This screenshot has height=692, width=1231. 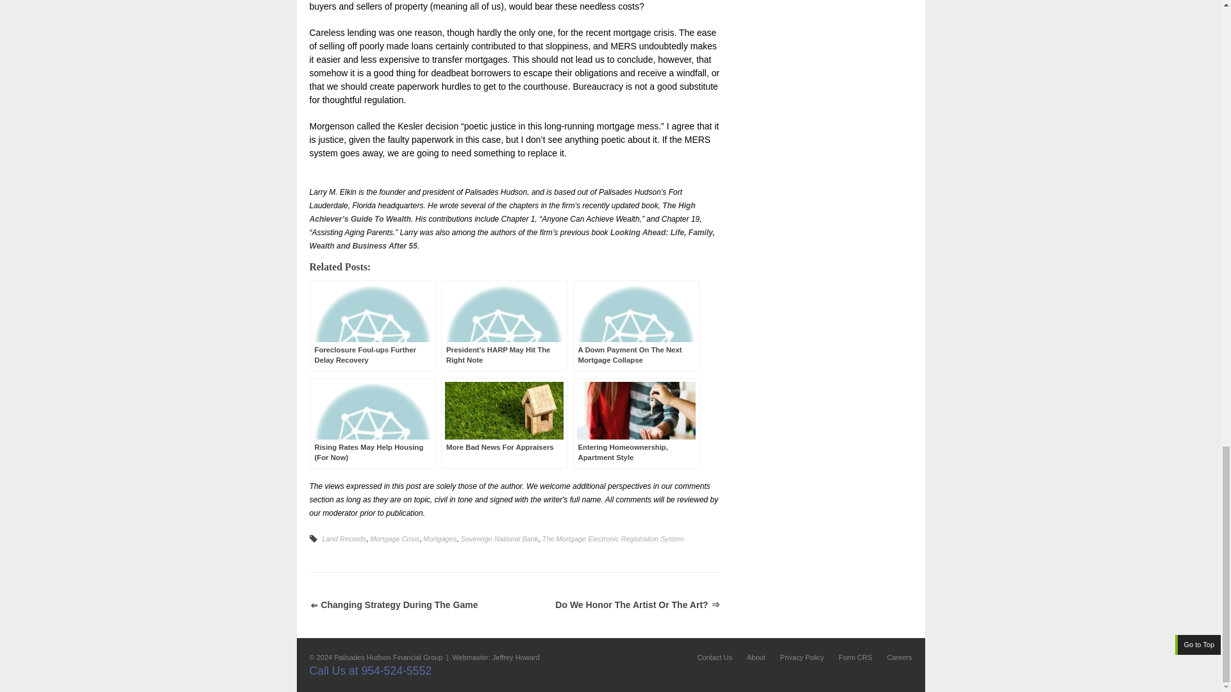 I want to click on Mortgages, so click(x=440, y=538).